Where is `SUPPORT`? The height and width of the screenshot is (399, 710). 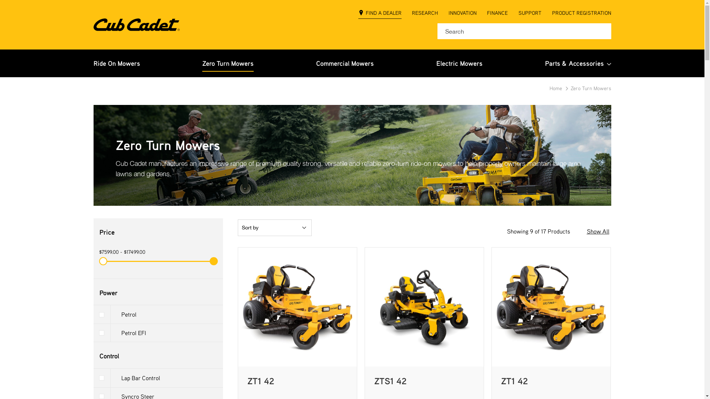
SUPPORT is located at coordinates (530, 14).